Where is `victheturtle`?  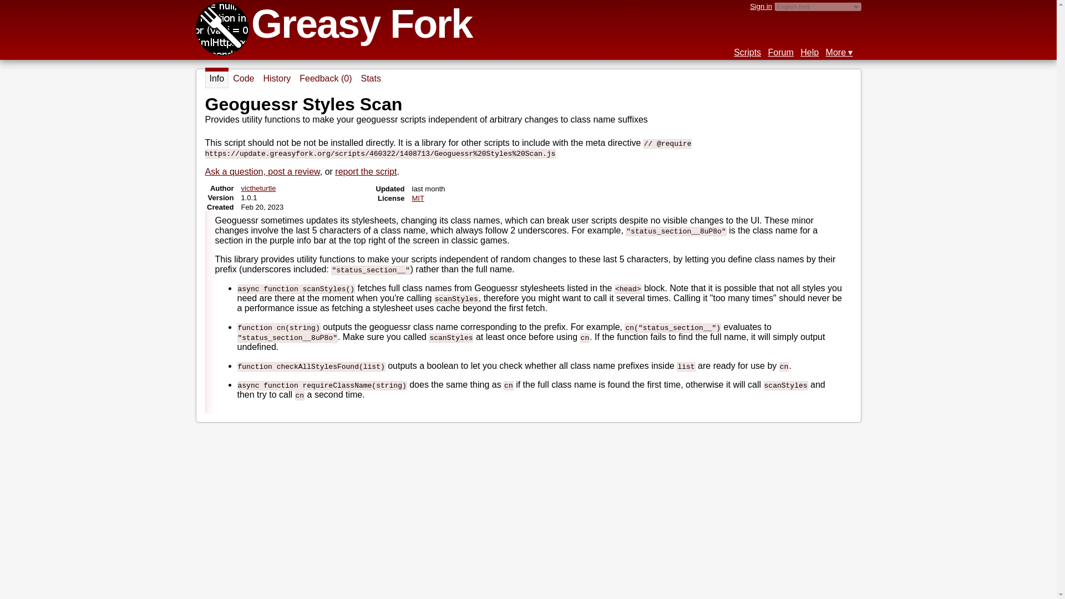 victheturtle is located at coordinates (258, 187).